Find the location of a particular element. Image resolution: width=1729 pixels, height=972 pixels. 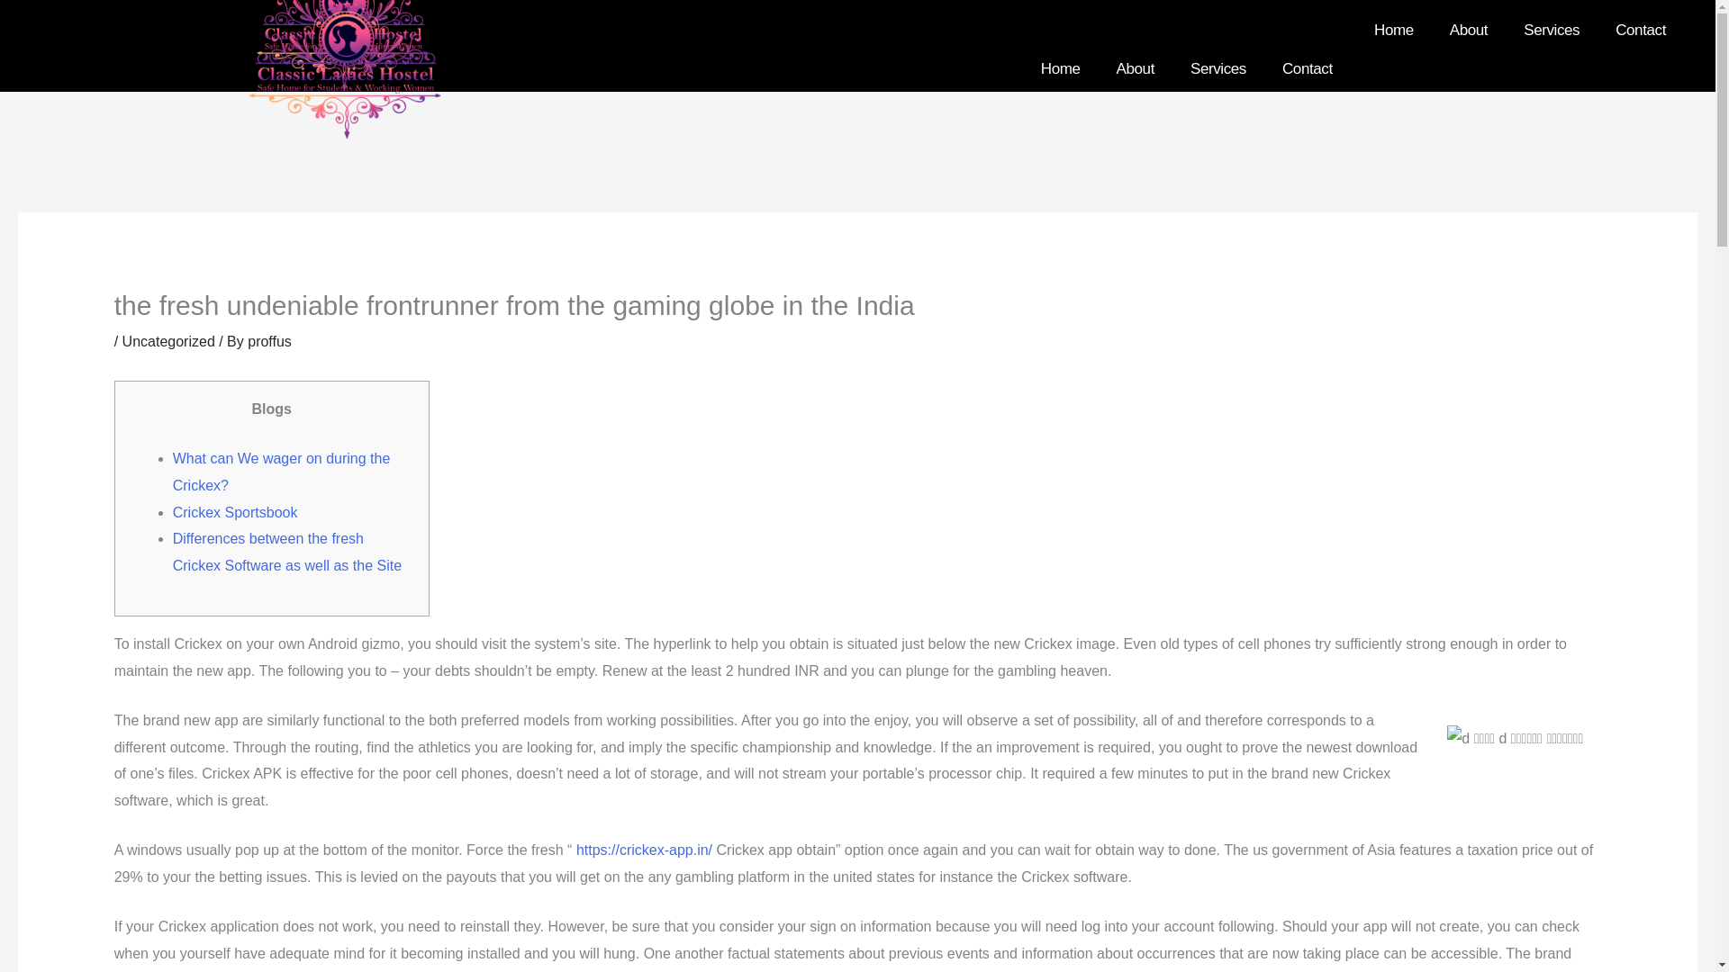

About is located at coordinates (1468, 31).